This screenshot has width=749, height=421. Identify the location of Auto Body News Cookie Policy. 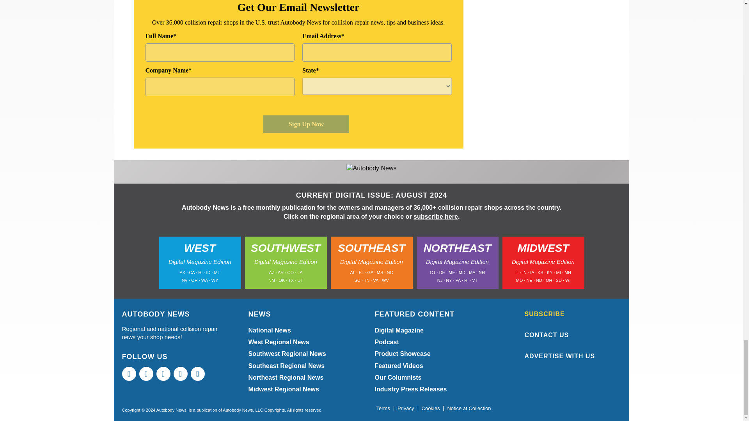
(431, 409).